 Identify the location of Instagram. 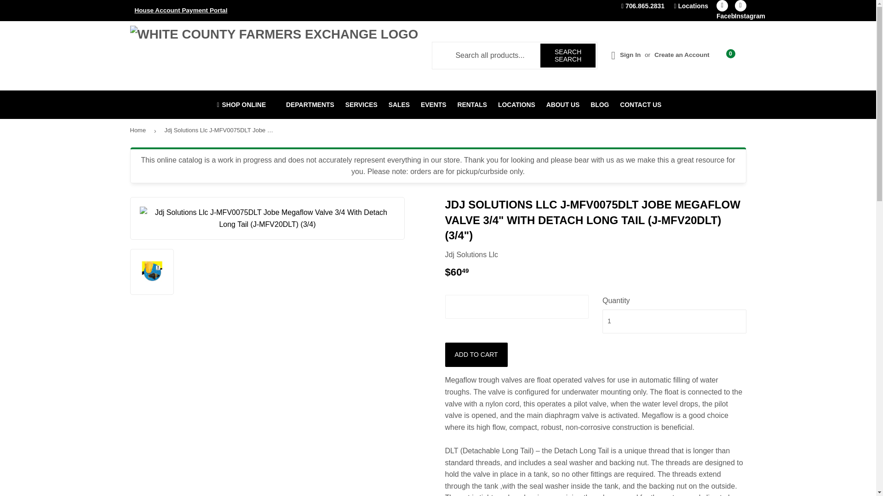
(740, 6).